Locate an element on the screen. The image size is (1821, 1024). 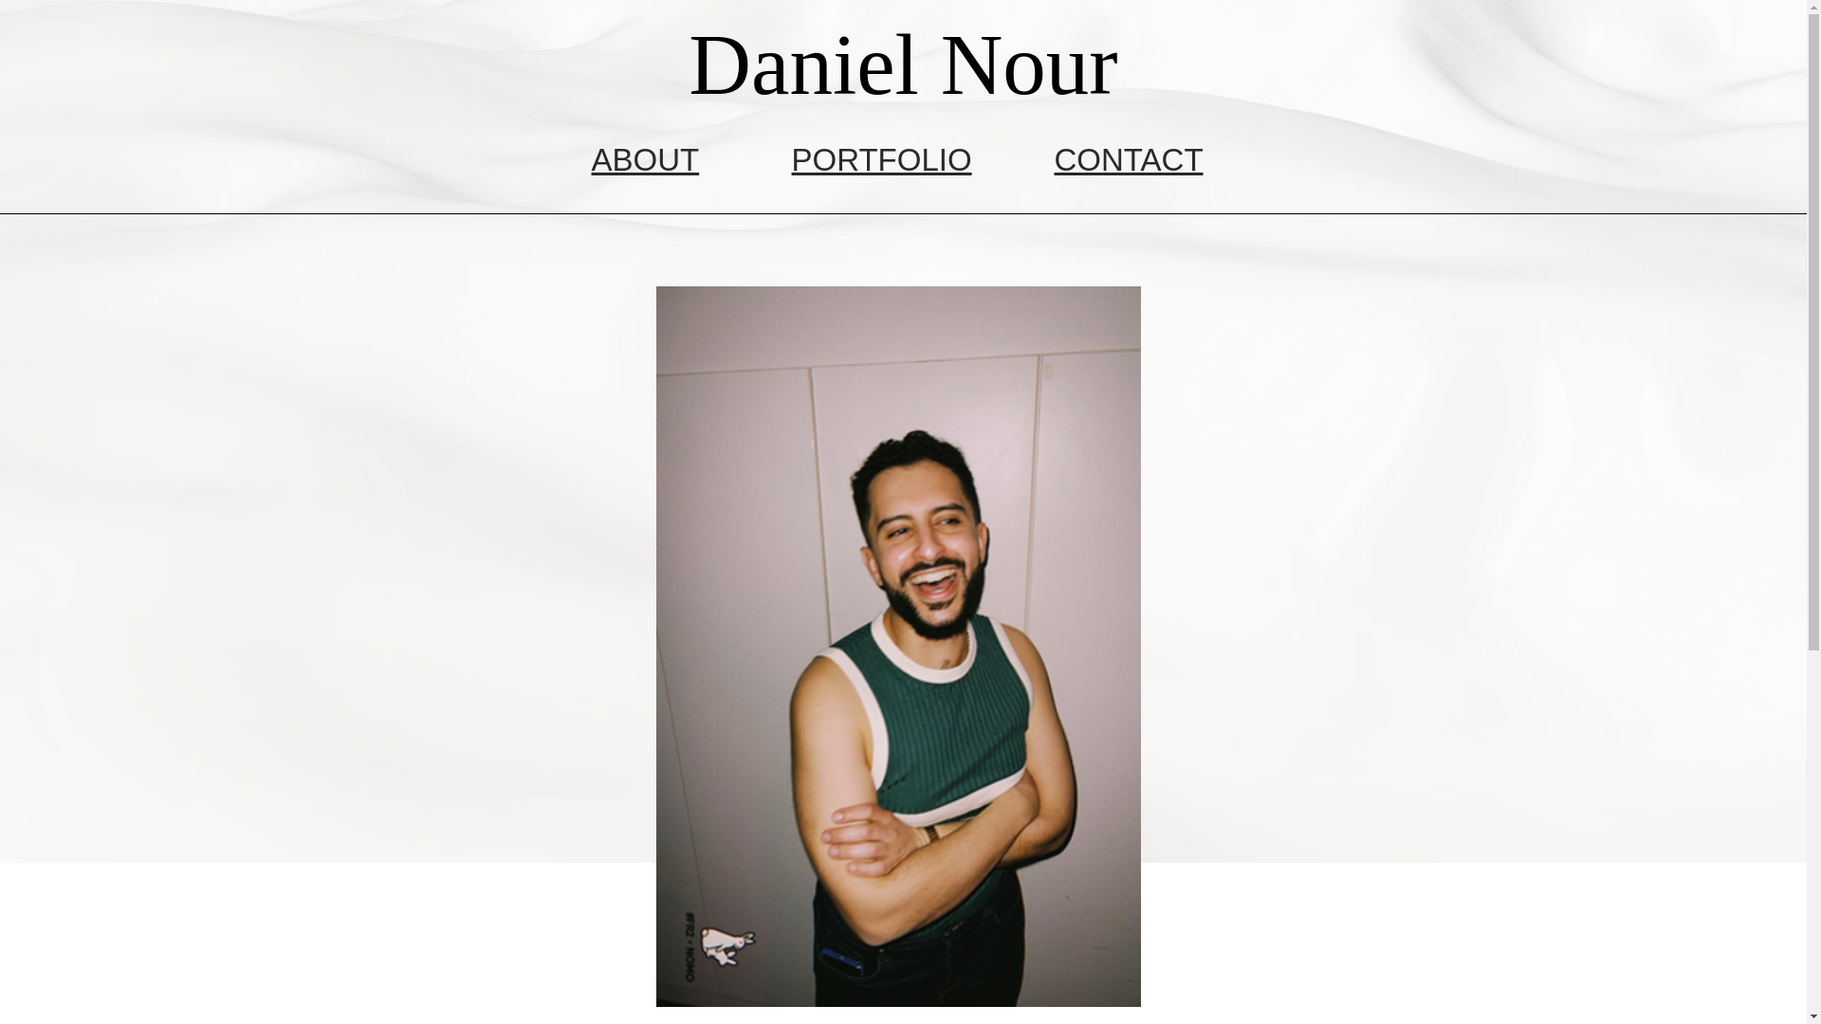
ABOUT is located at coordinates (645, 159).